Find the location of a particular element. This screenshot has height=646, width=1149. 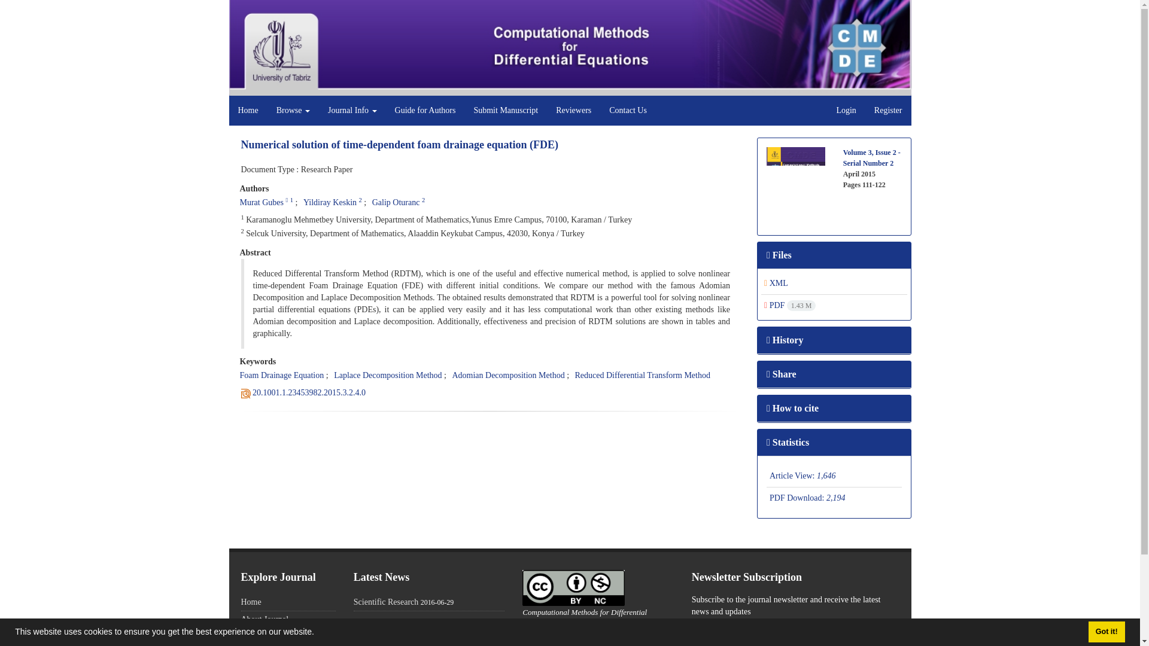

Register is located at coordinates (888, 110).